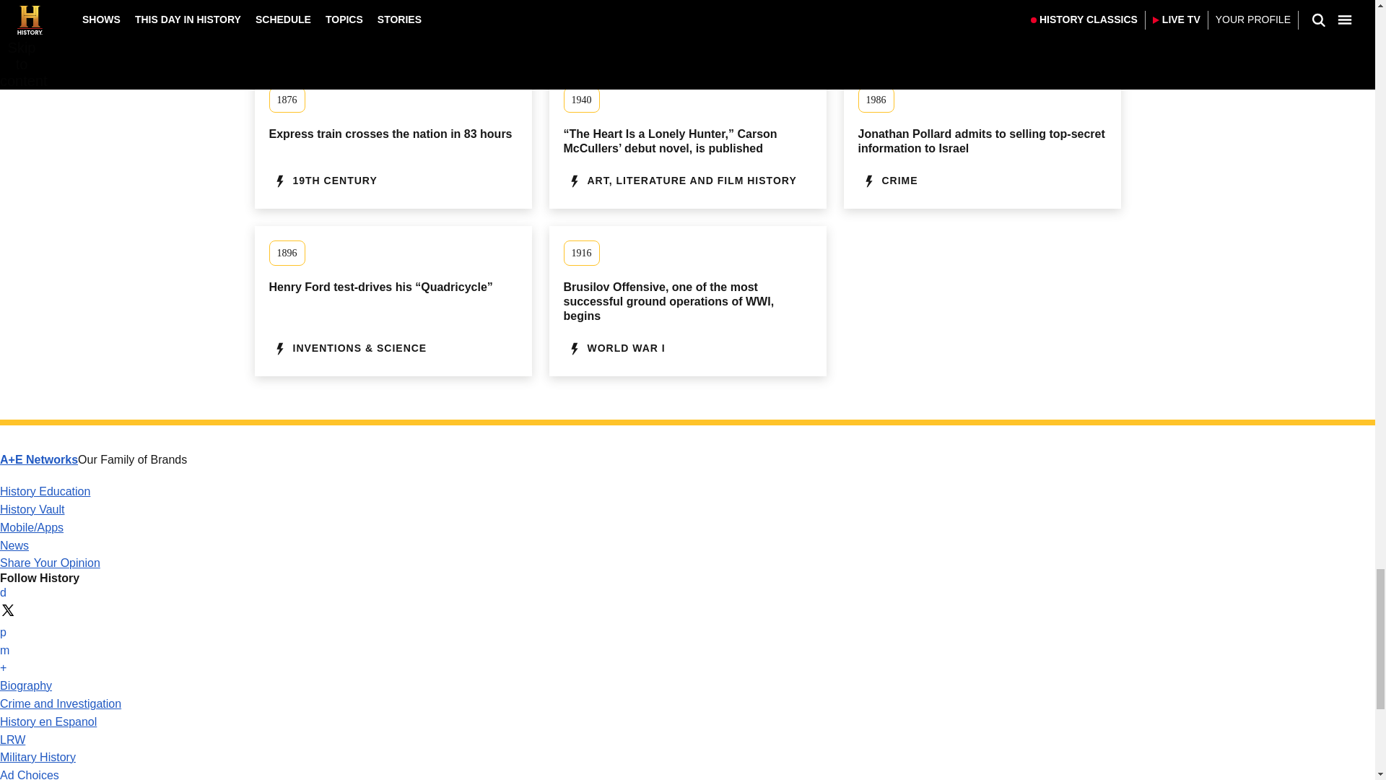 The width and height of the screenshot is (1386, 780). Describe the element at coordinates (50, 563) in the screenshot. I see `Visit Share Your Opinion` at that location.